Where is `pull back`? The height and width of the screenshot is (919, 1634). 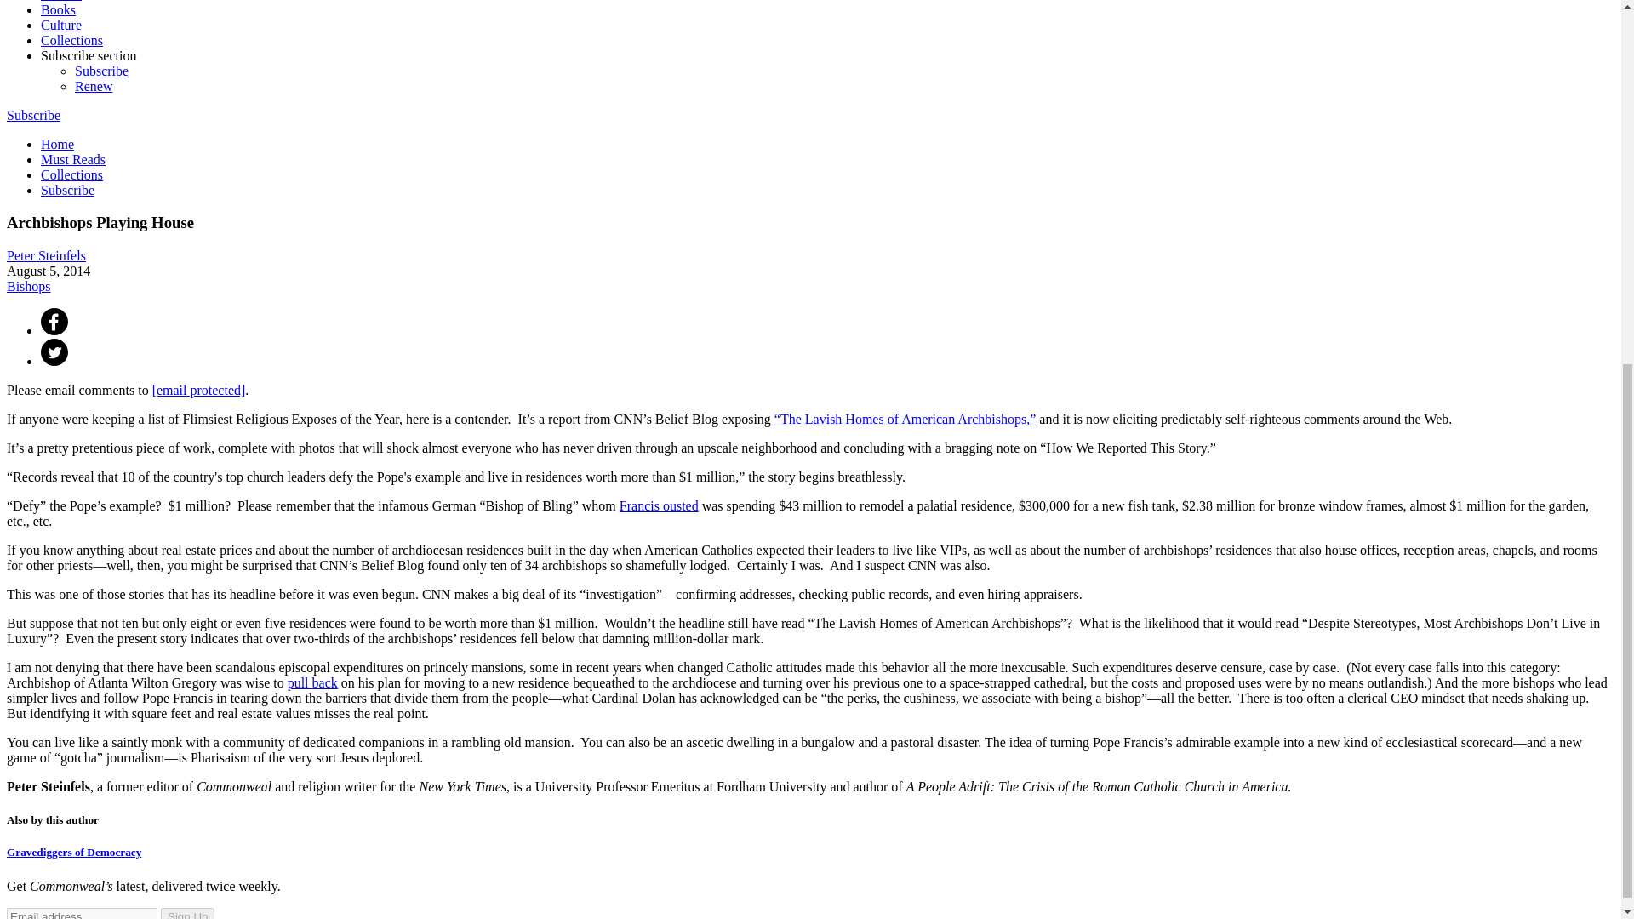 pull back is located at coordinates (312, 682).